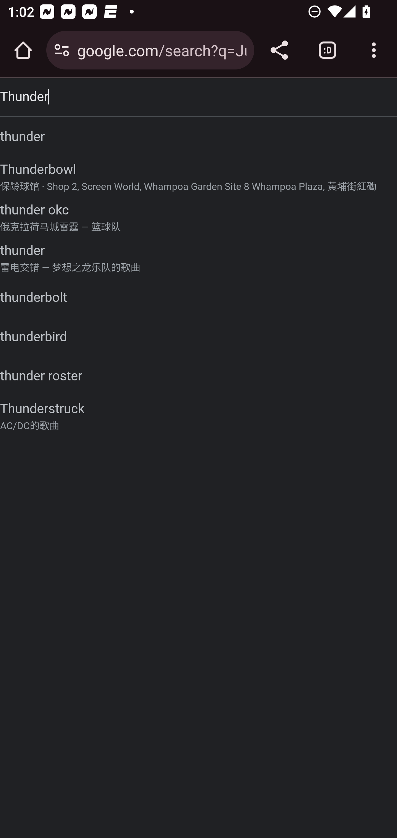 This screenshot has width=397, height=838. I want to click on Connection is secure, so click(62, 50).